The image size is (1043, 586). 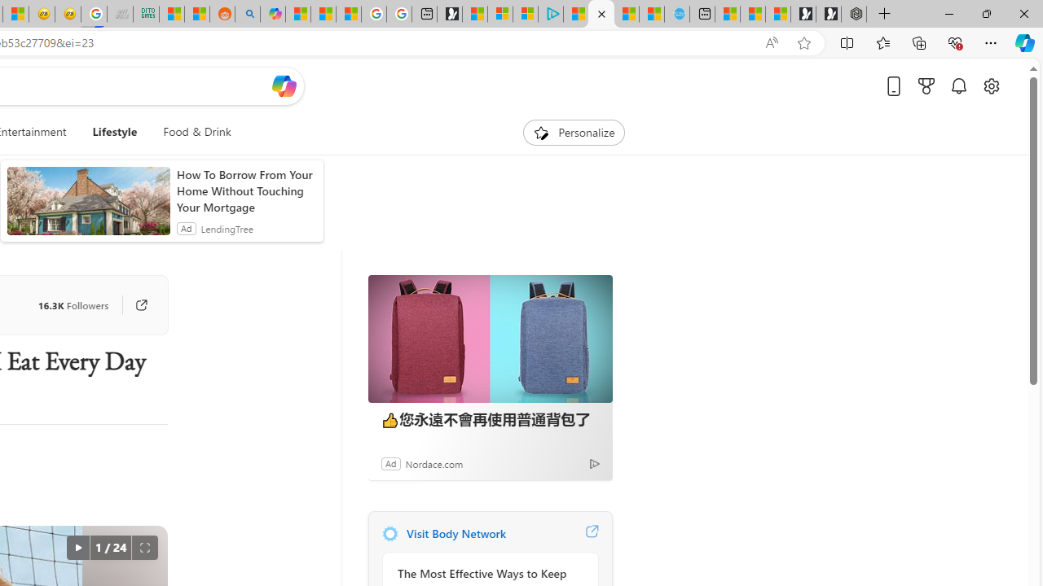 I want to click on Go to publisher's site, so click(x=141, y=304).